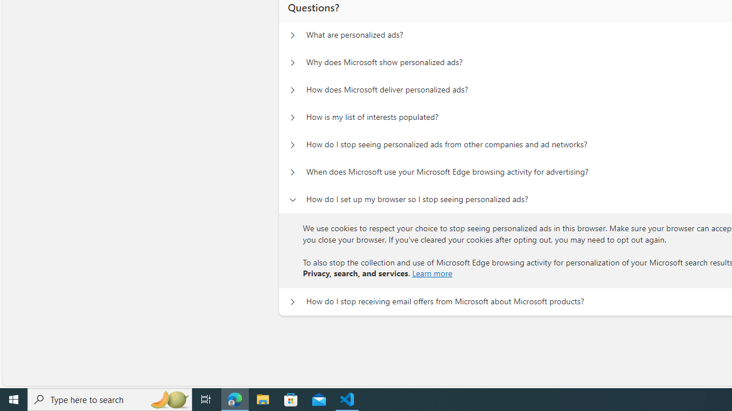  What do you see at coordinates (292, 63) in the screenshot?
I see `Questions? Why does Microsoft show personalized ads?` at bounding box center [292, 63].